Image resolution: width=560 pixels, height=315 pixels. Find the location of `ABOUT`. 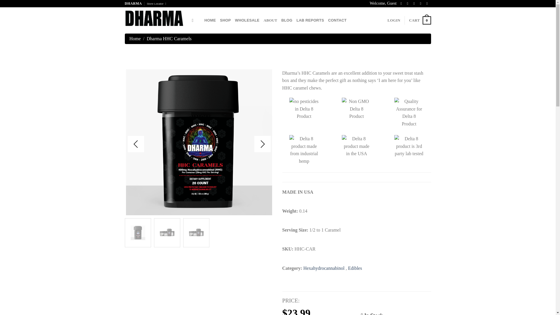

ABOUT is located at coordinates (270, 20).